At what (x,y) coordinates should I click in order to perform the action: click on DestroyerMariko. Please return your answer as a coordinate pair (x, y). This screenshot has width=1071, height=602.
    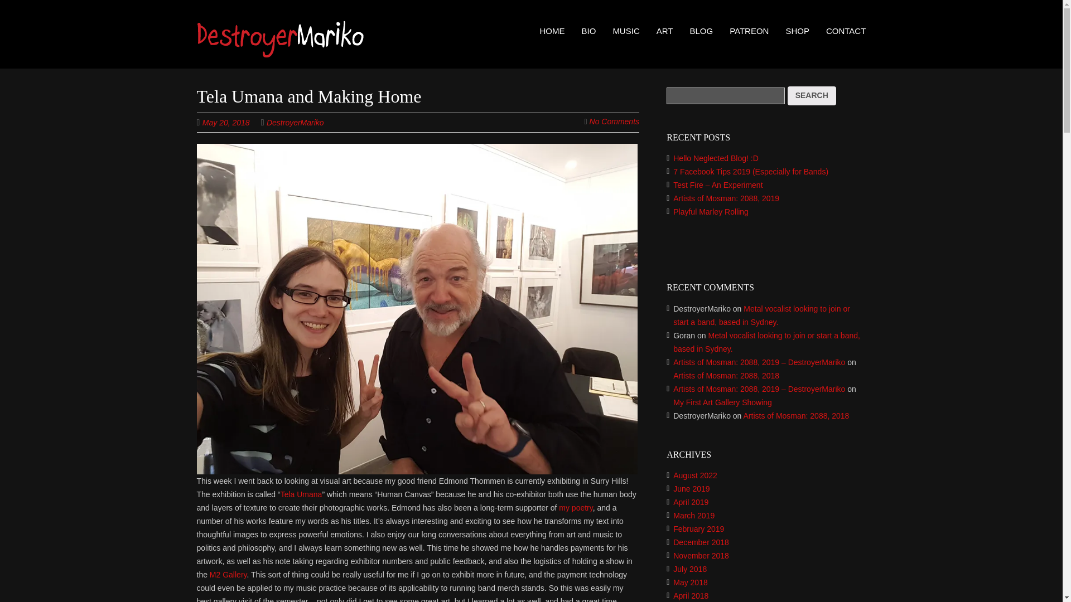
    Looking at the image, I should click on (280, 48).